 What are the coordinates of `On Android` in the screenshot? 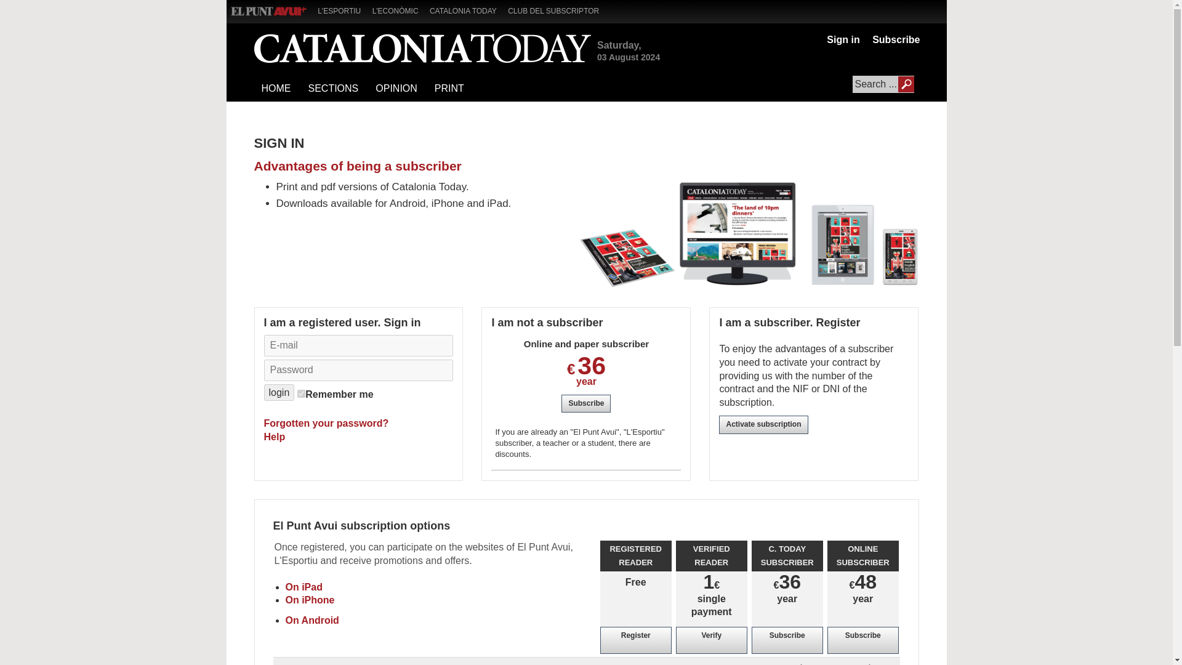 It's located at (313, 621).